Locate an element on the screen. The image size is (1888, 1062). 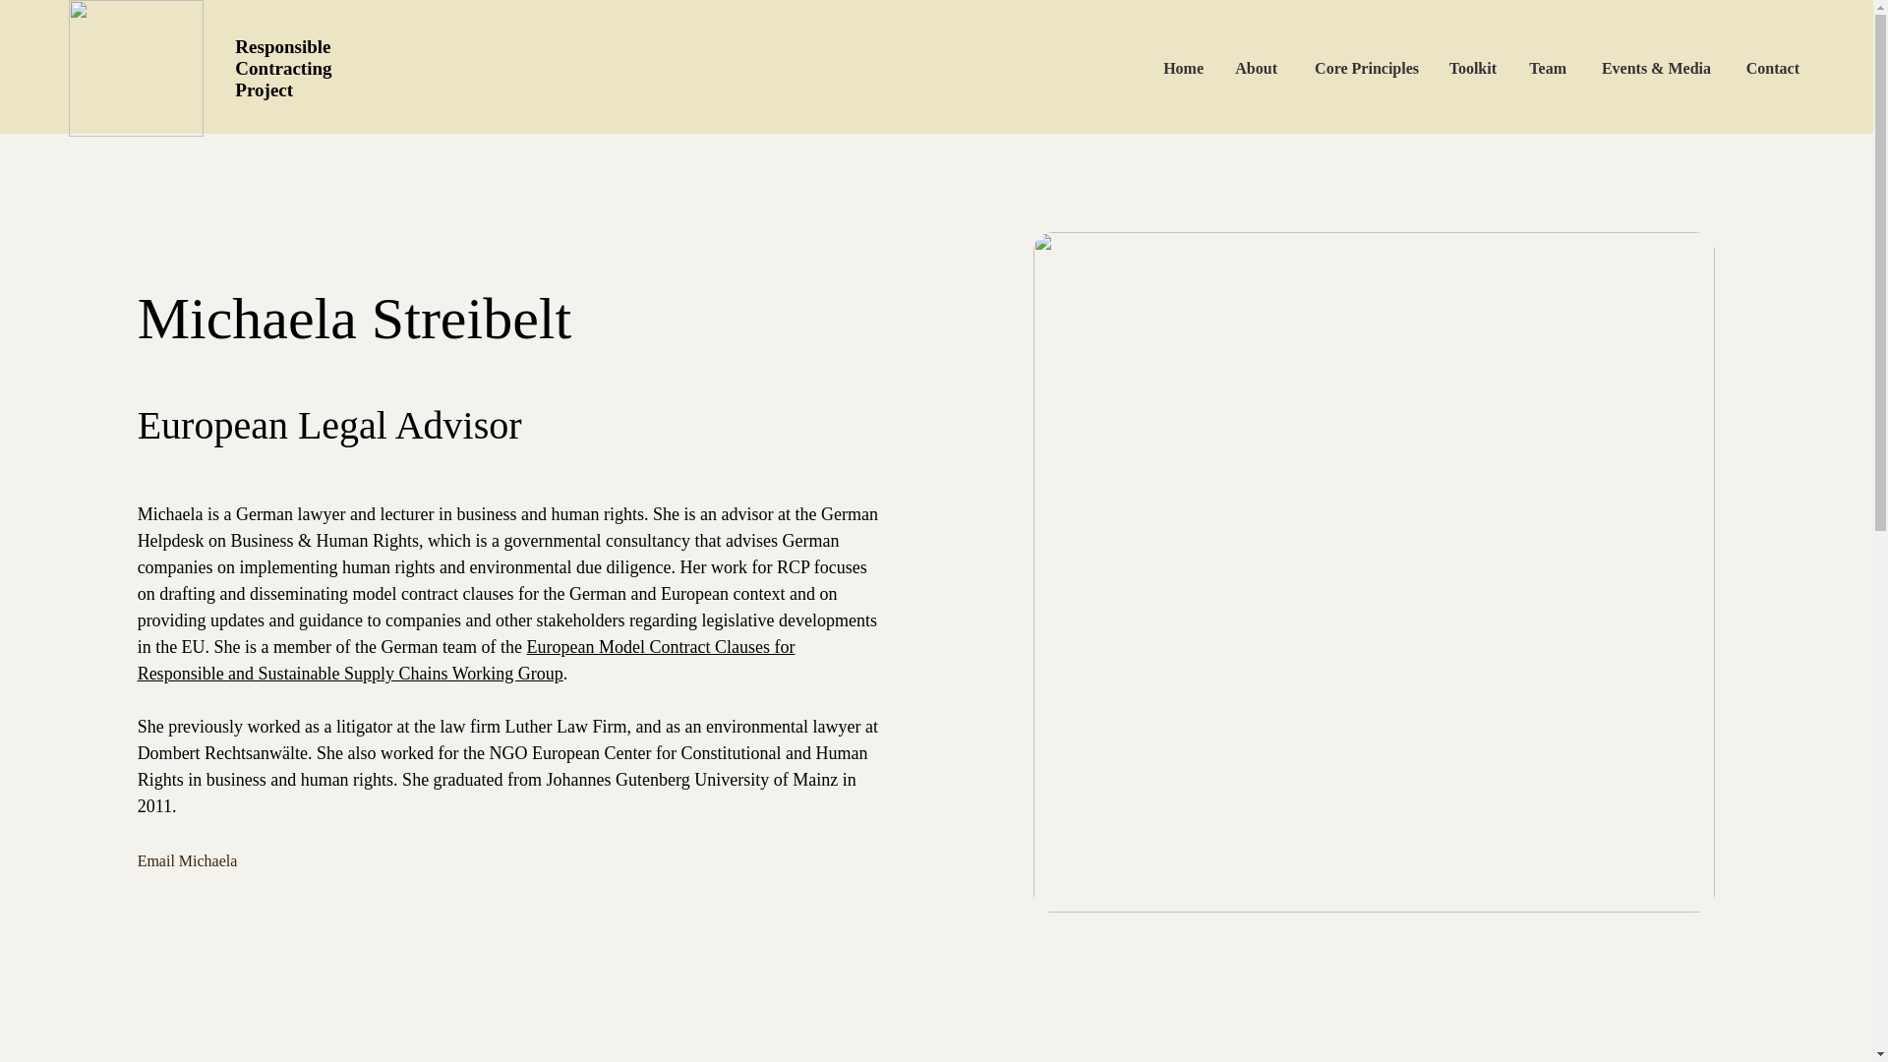
Toolkit is located at coordinates (1472, 68).